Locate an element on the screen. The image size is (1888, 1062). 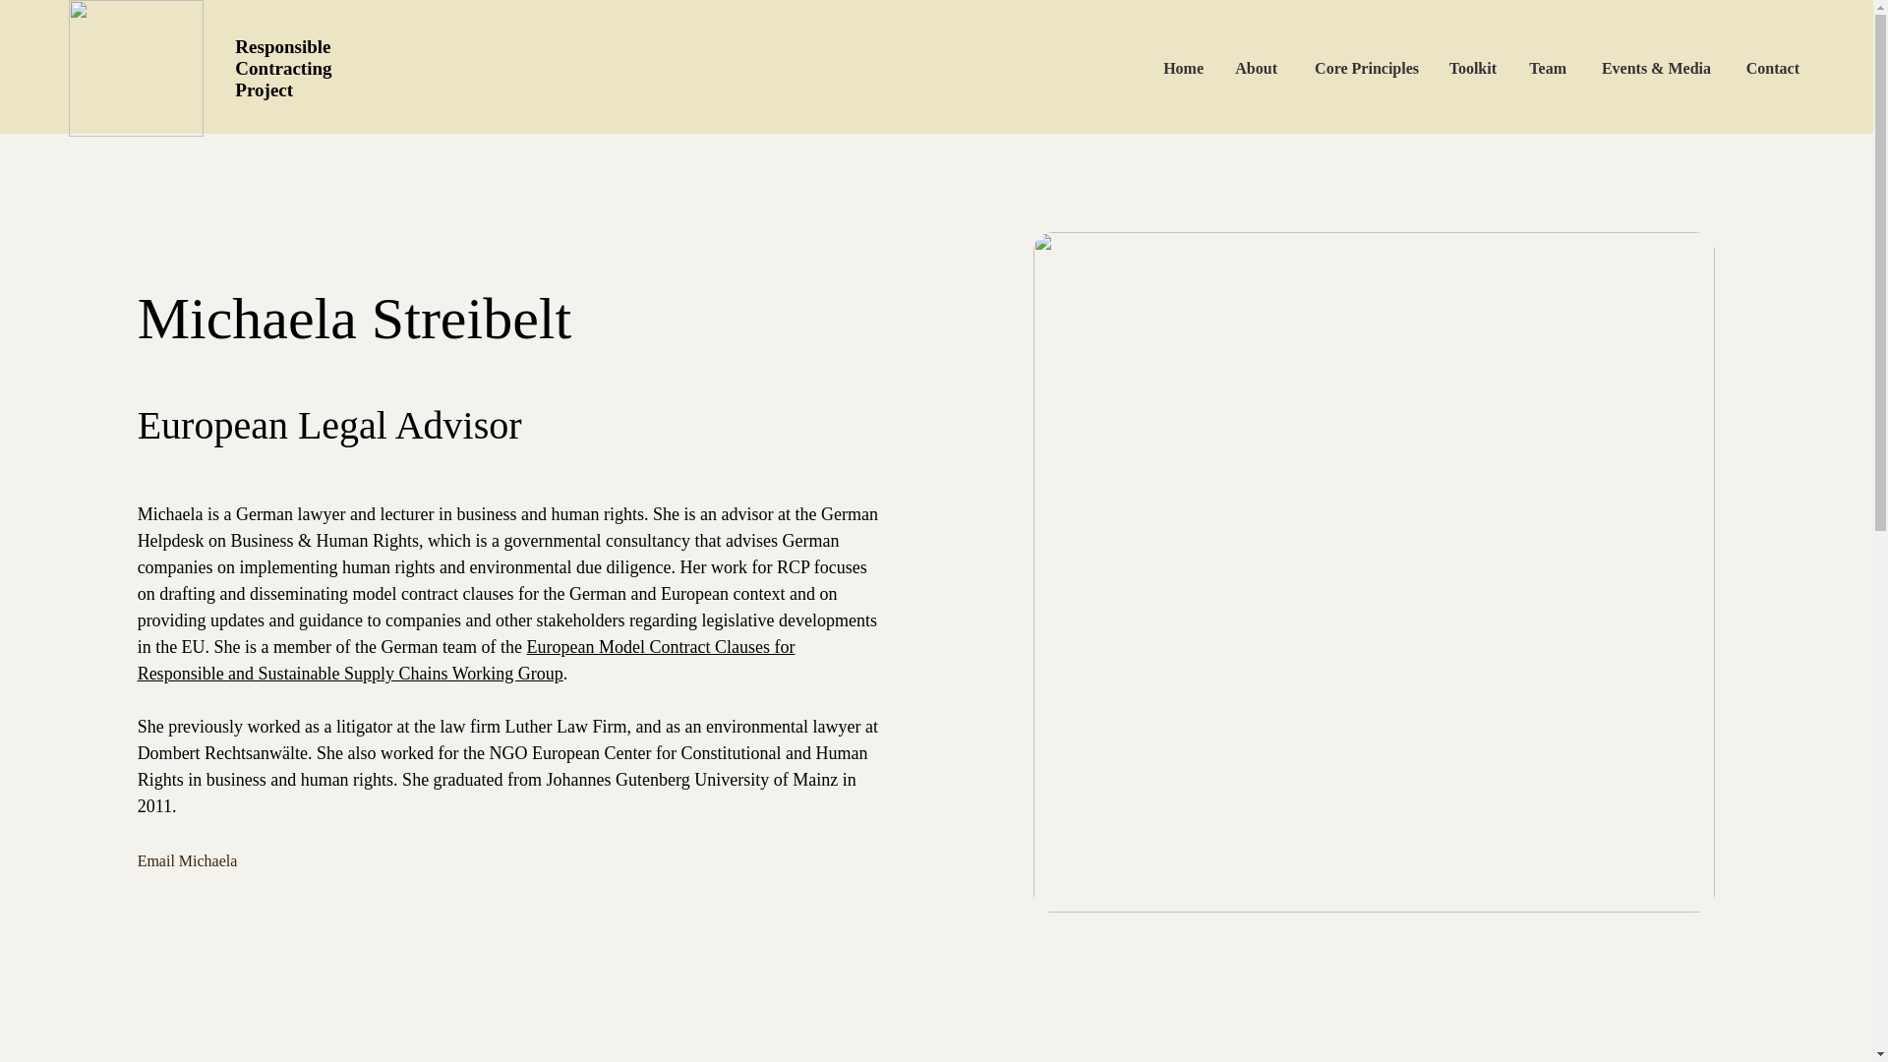
Toolkit is located at coordinates (1472, 68).